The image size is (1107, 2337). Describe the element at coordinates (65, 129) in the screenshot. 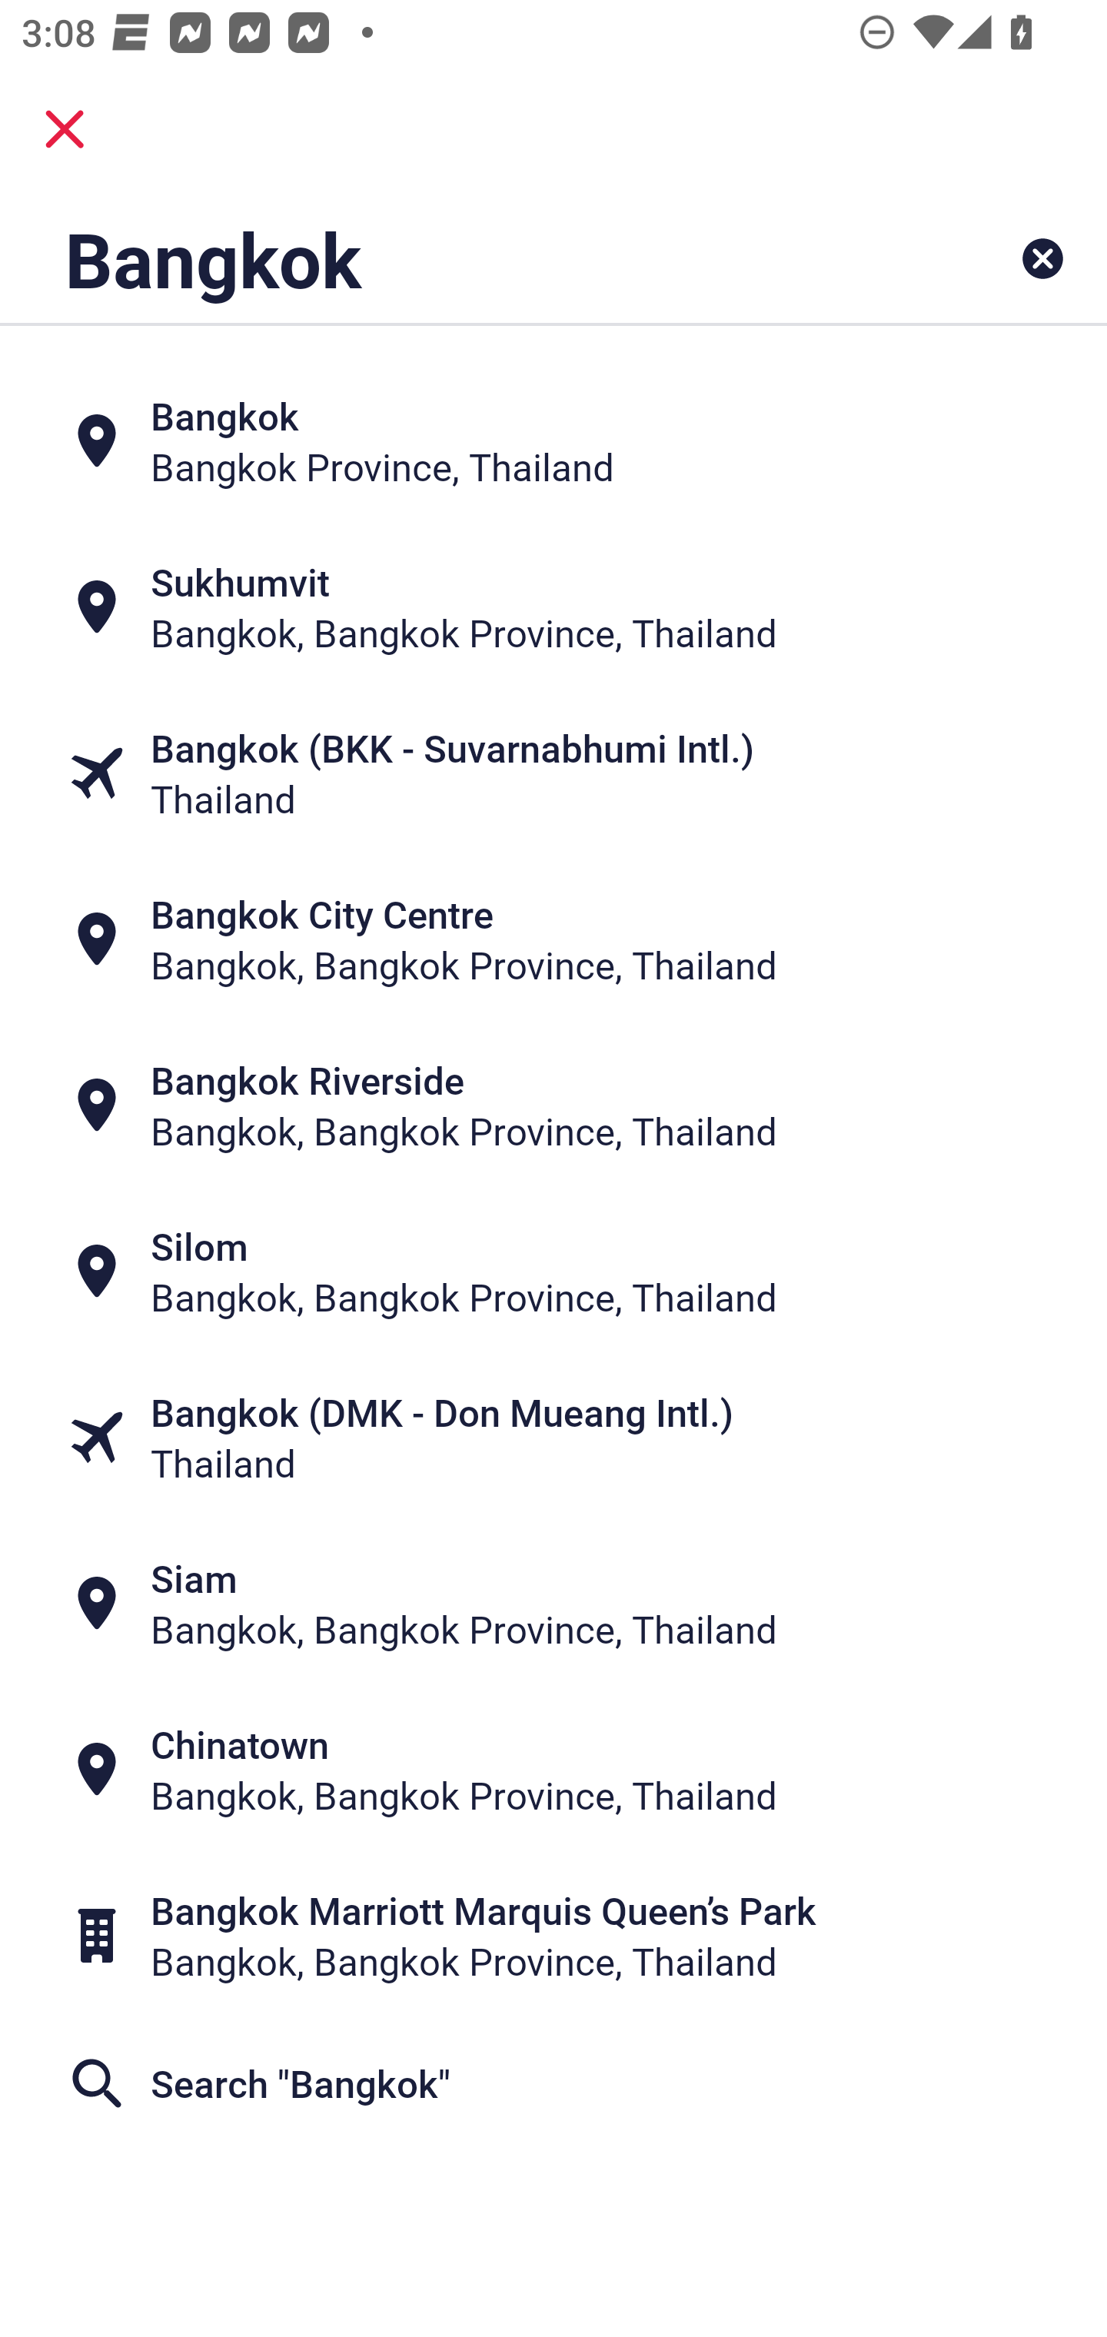

I see `close.` at that location.